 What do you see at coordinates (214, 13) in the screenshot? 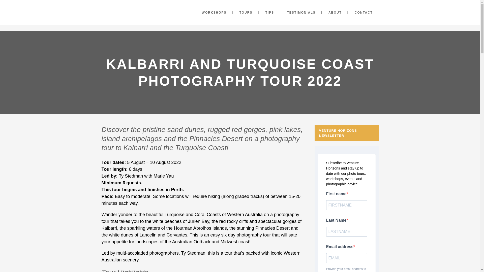
I see `WORKSHOPS` at bounding box center [214, 13].